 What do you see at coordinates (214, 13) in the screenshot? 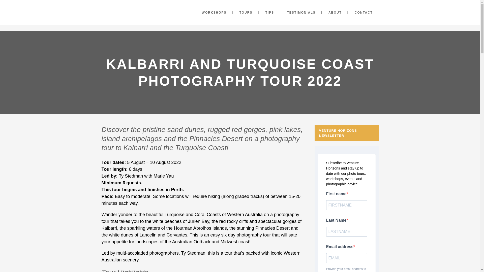
I see `WORKSHOPS` at bounding box center [214, 13].